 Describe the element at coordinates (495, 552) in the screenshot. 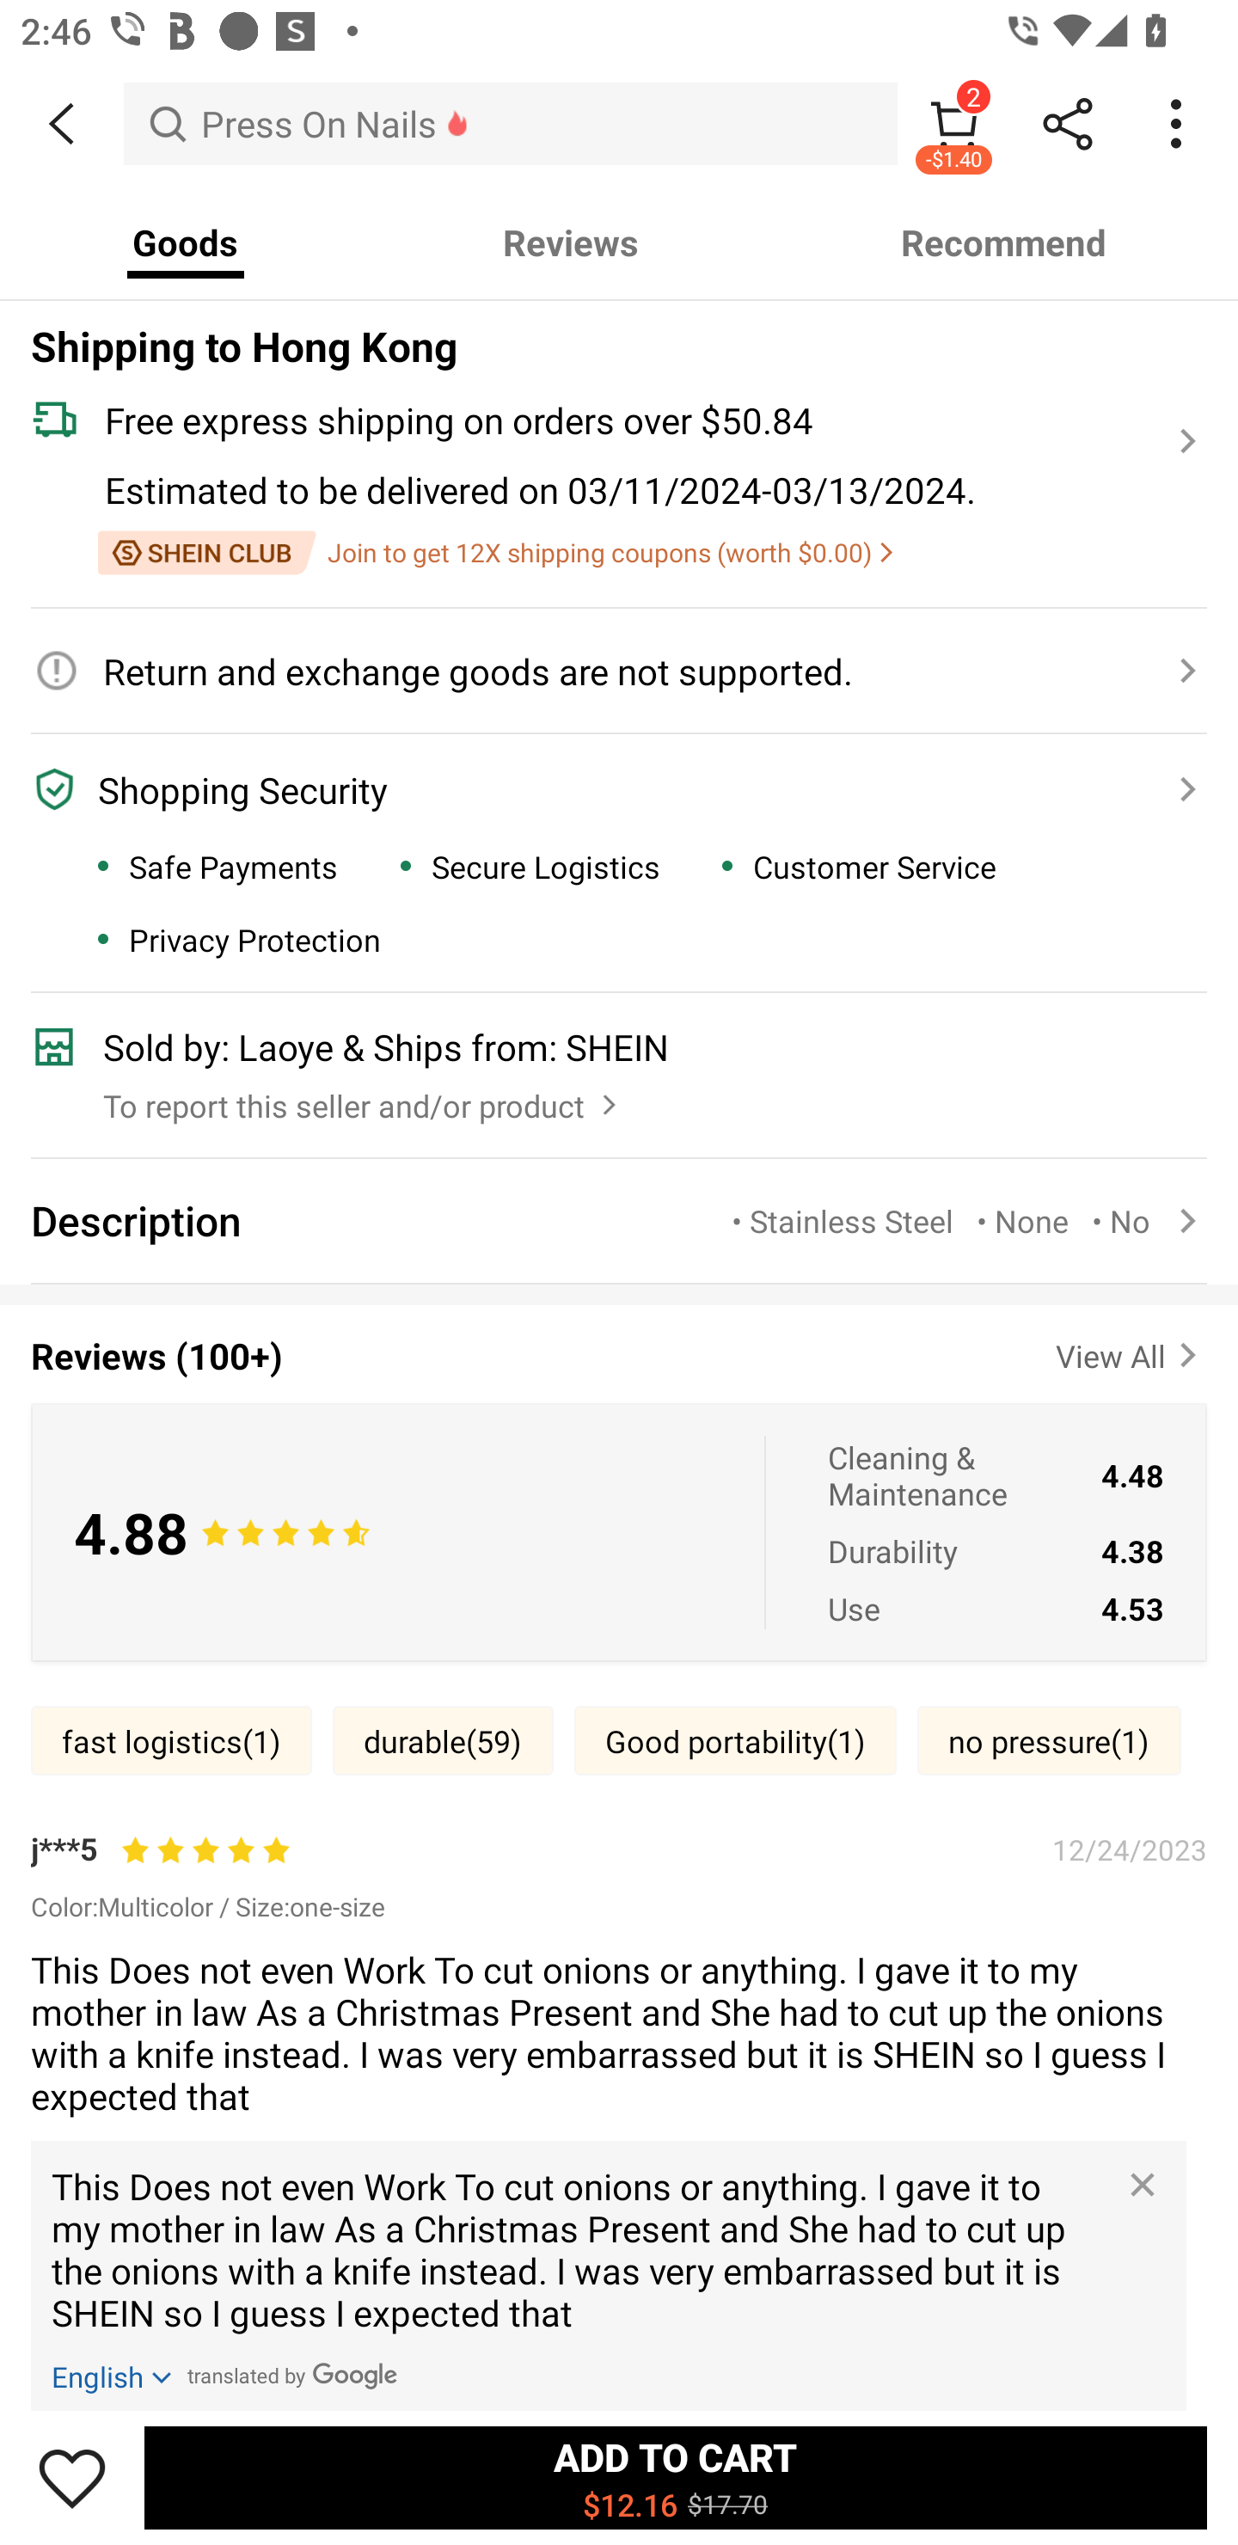

I see `Join to get 12X shipping coupons (worth $0.00)` at that location.